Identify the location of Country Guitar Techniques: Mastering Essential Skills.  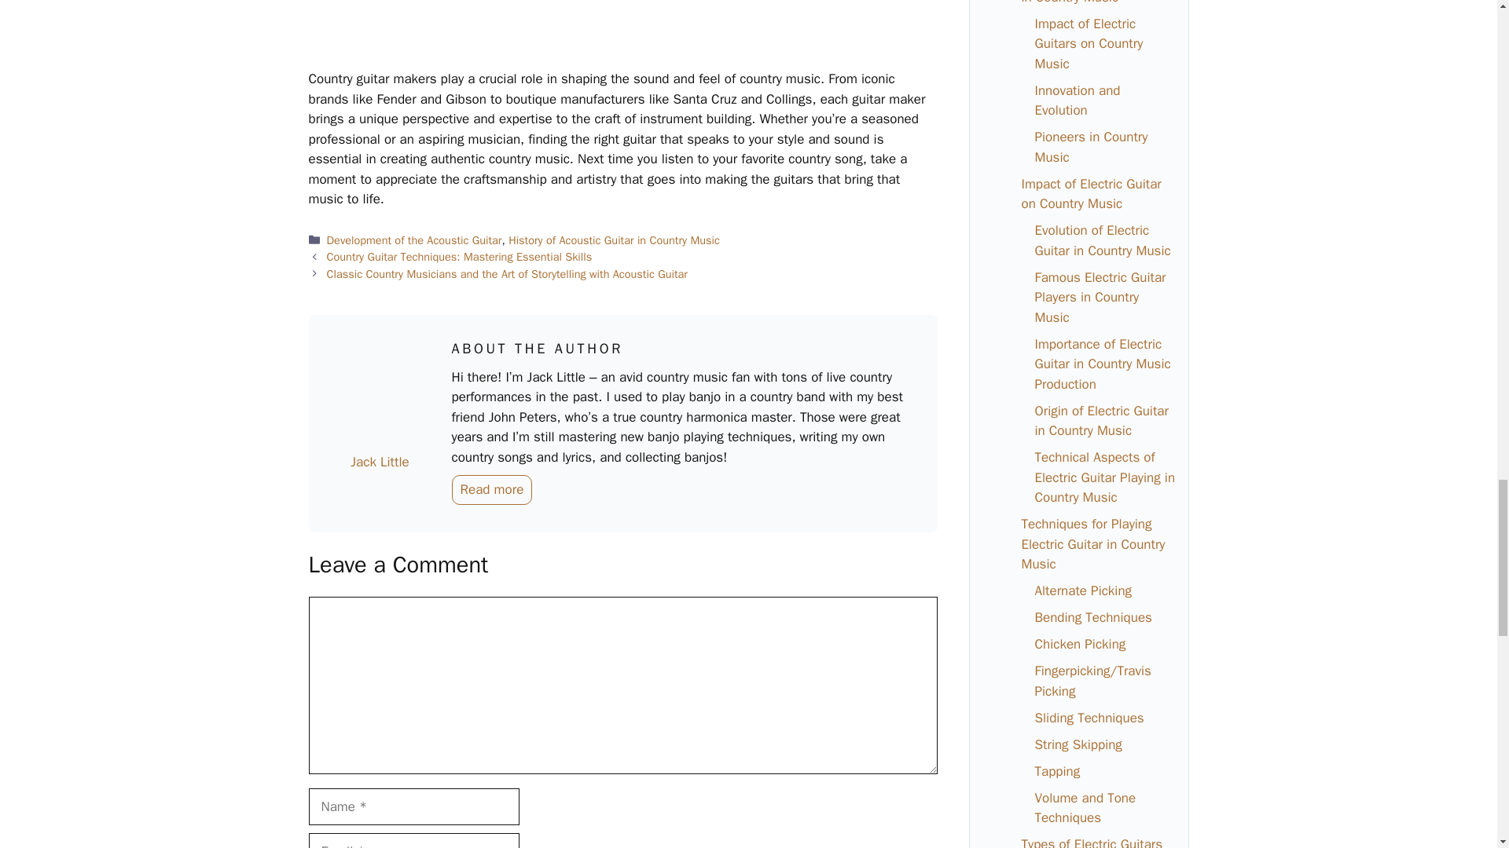
(460, 256).